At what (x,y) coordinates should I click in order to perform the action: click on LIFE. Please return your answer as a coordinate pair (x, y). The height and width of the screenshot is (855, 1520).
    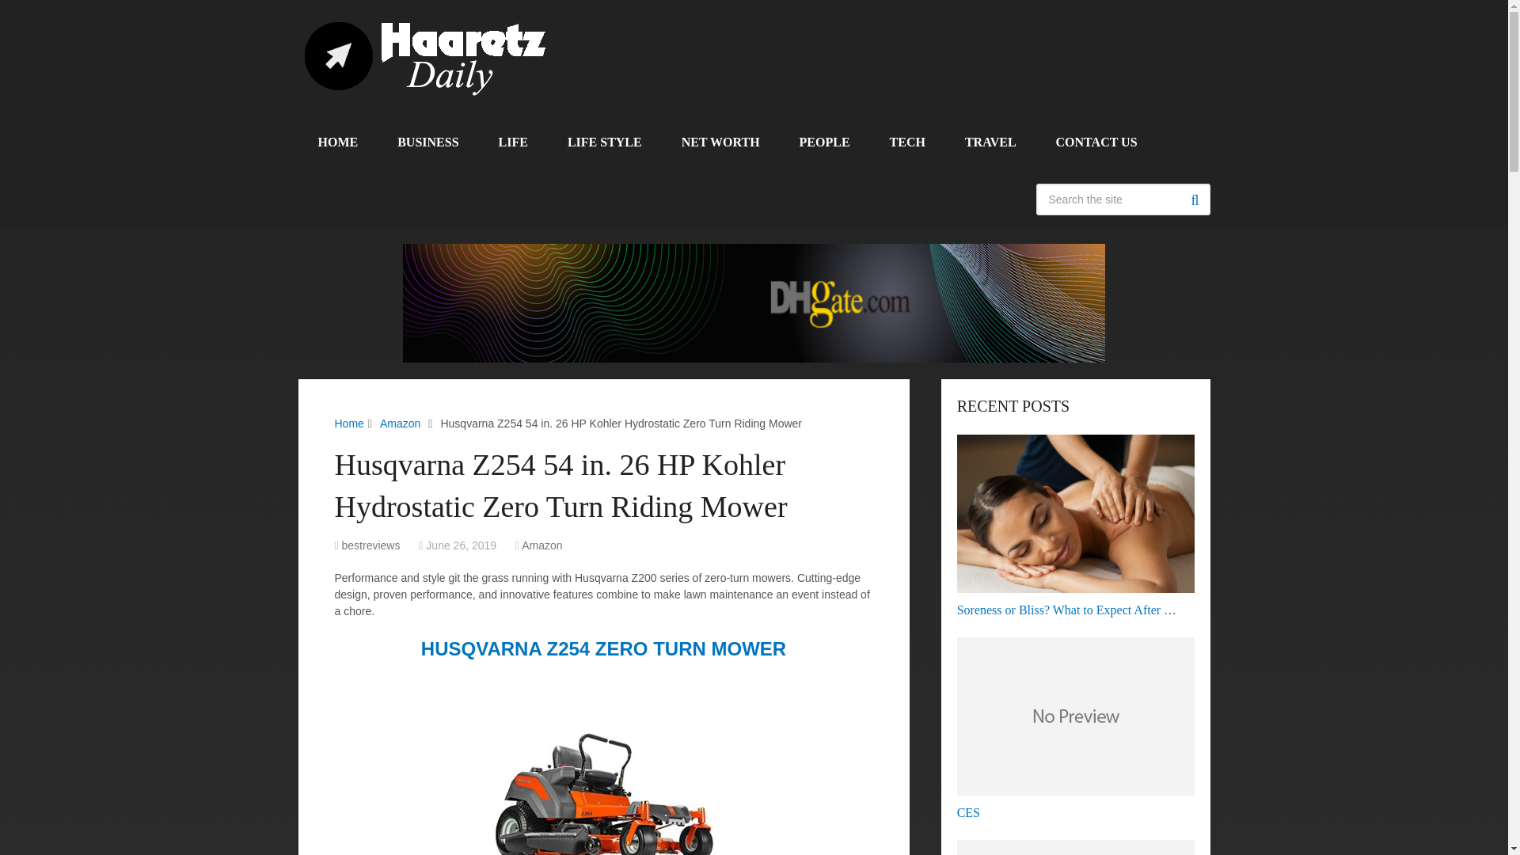
    Looking at the image, I should click on (513, 142).